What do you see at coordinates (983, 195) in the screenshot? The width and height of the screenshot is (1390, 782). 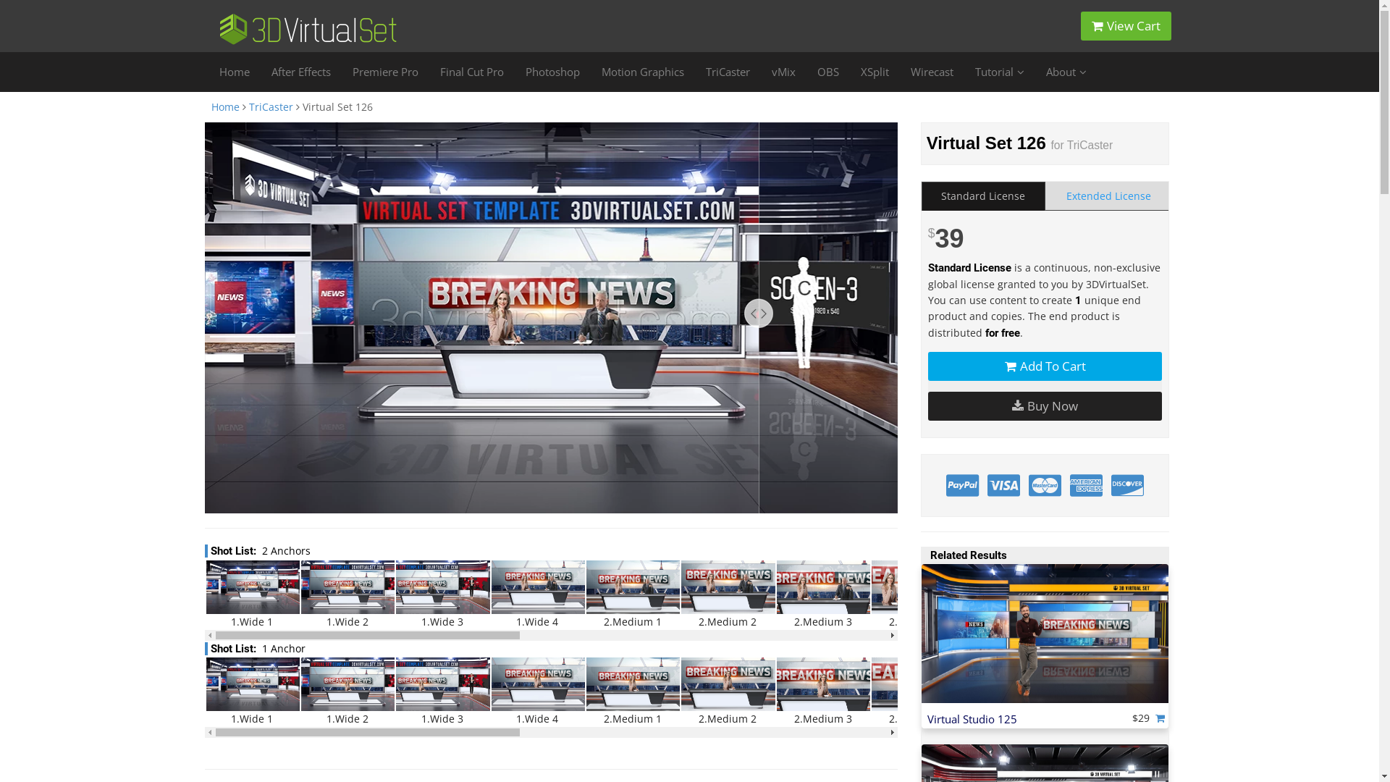 I see `Standard License` at bounding box center [983, 195].